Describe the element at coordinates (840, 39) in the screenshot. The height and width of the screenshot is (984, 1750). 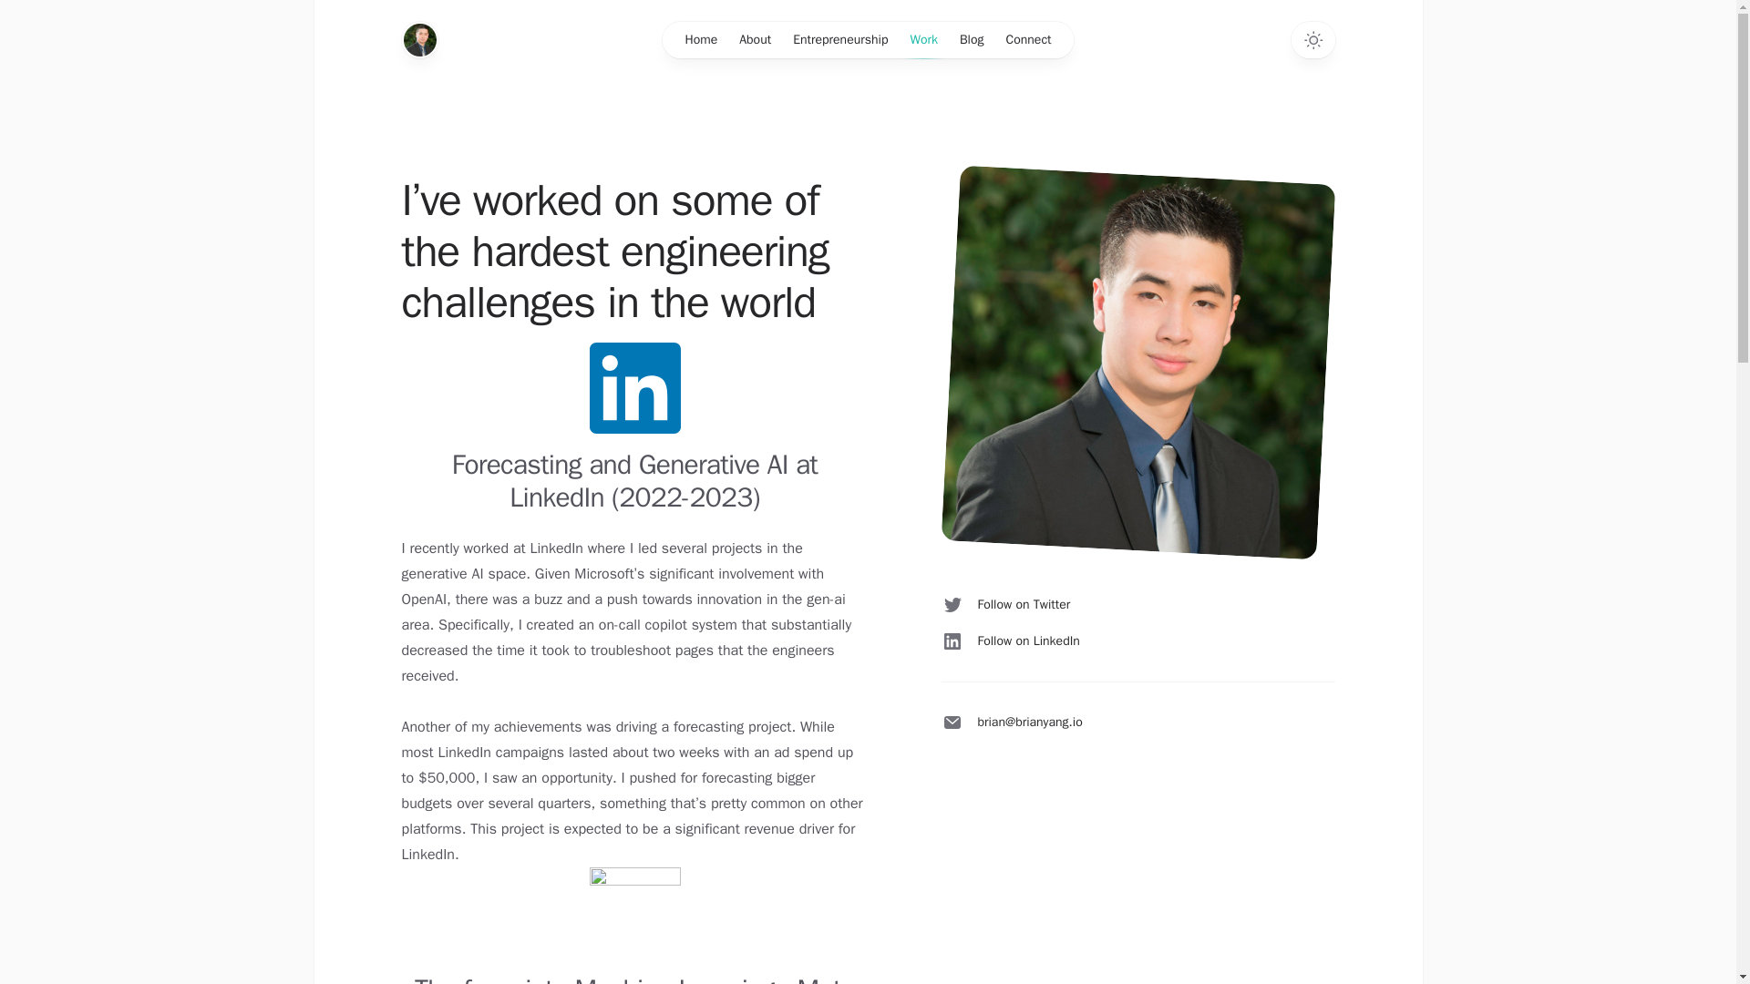
I see `Entrepreneurship` at that location.